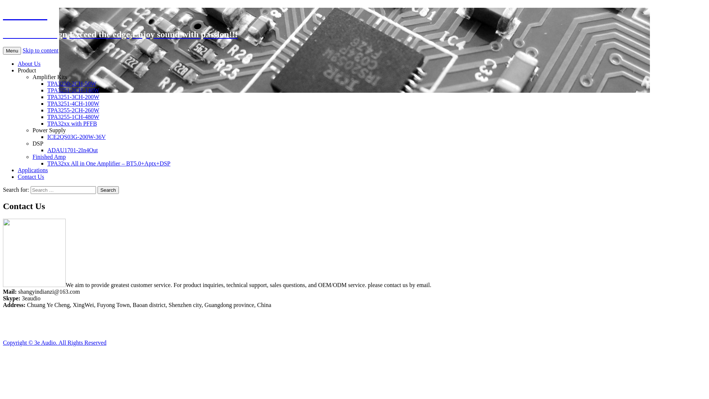 The width and height of the screenshot is (709, 399). I want to click on ADAU1701-2In4Out, so click(72, 150).